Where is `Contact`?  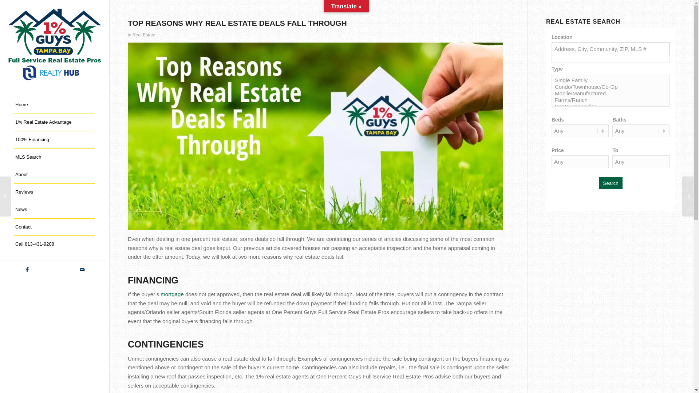
Contact is located at coordinates (55, 227).